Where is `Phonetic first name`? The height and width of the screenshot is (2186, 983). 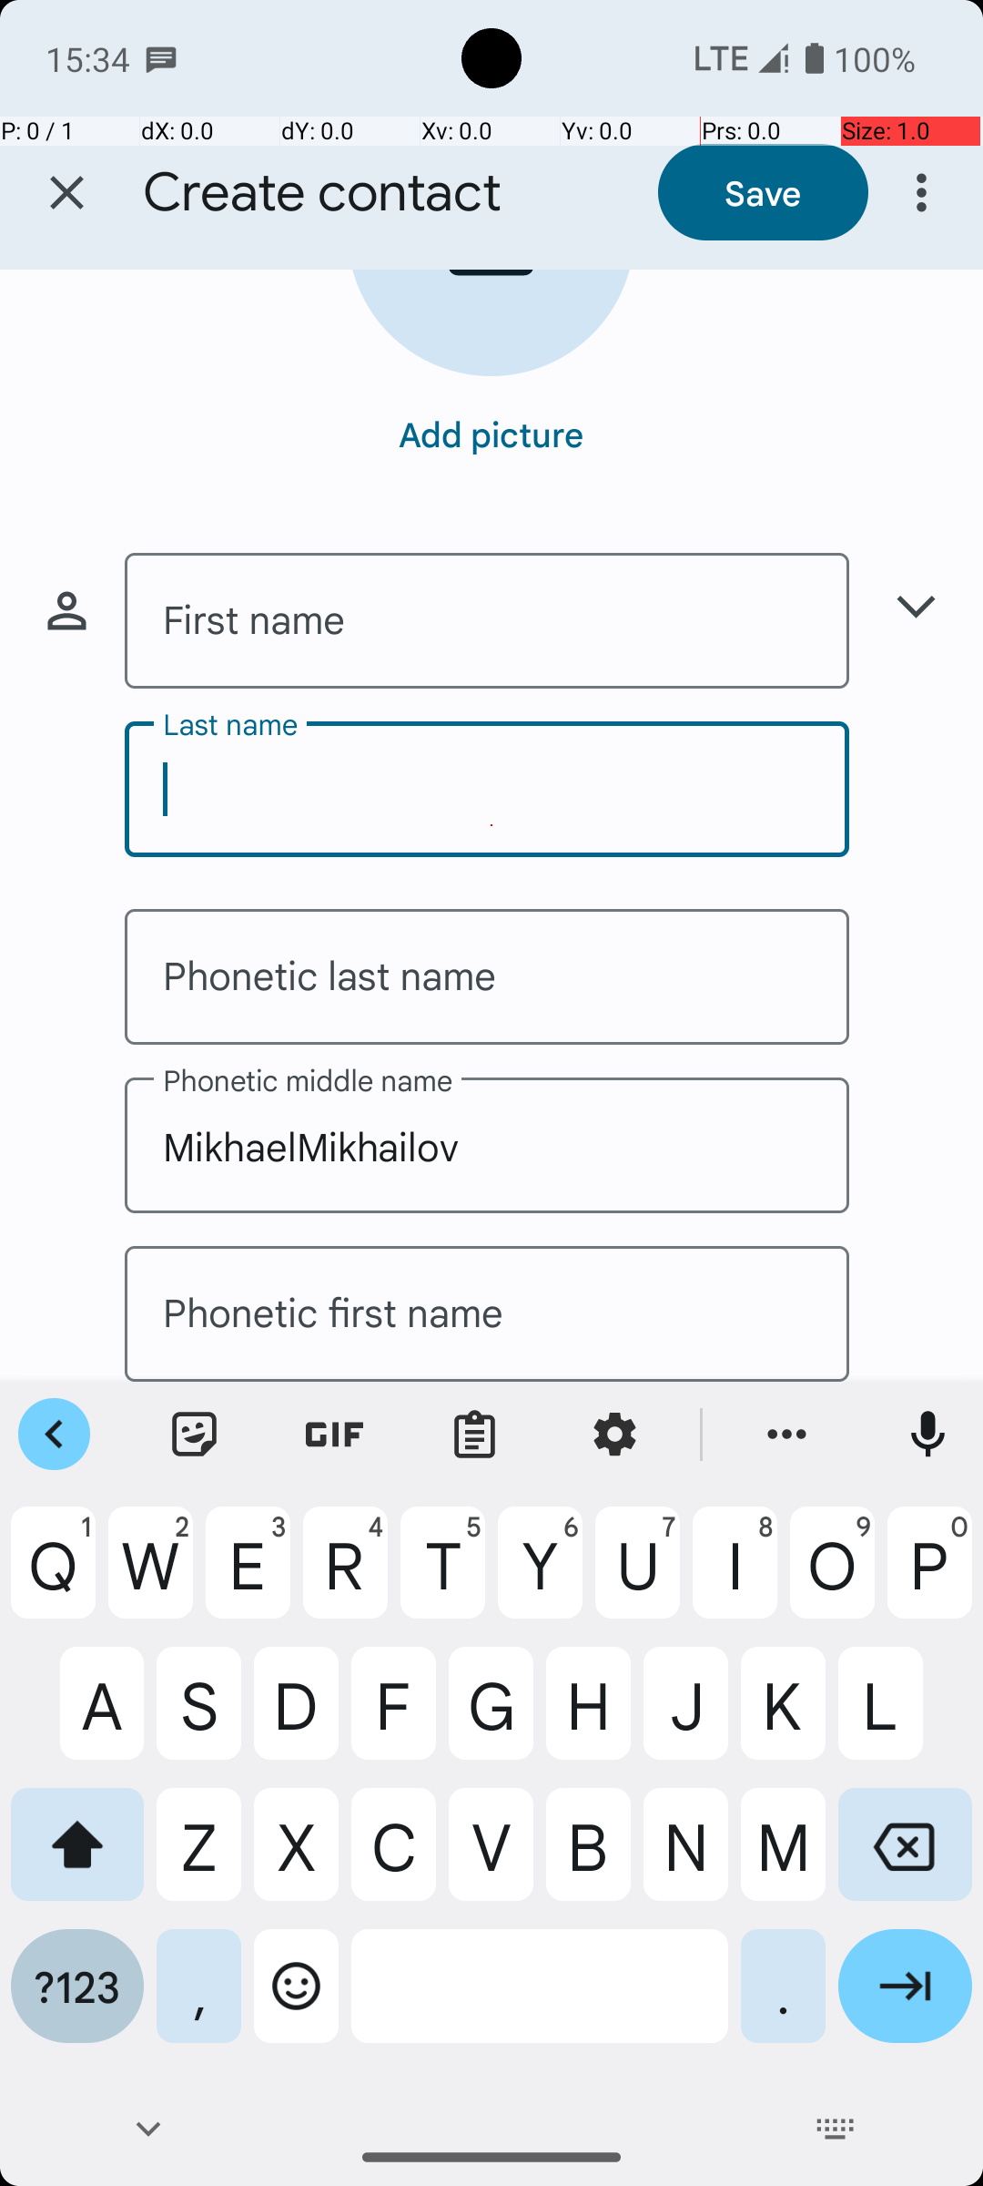 Phonetic first name is located at coordinates (487, 1313).